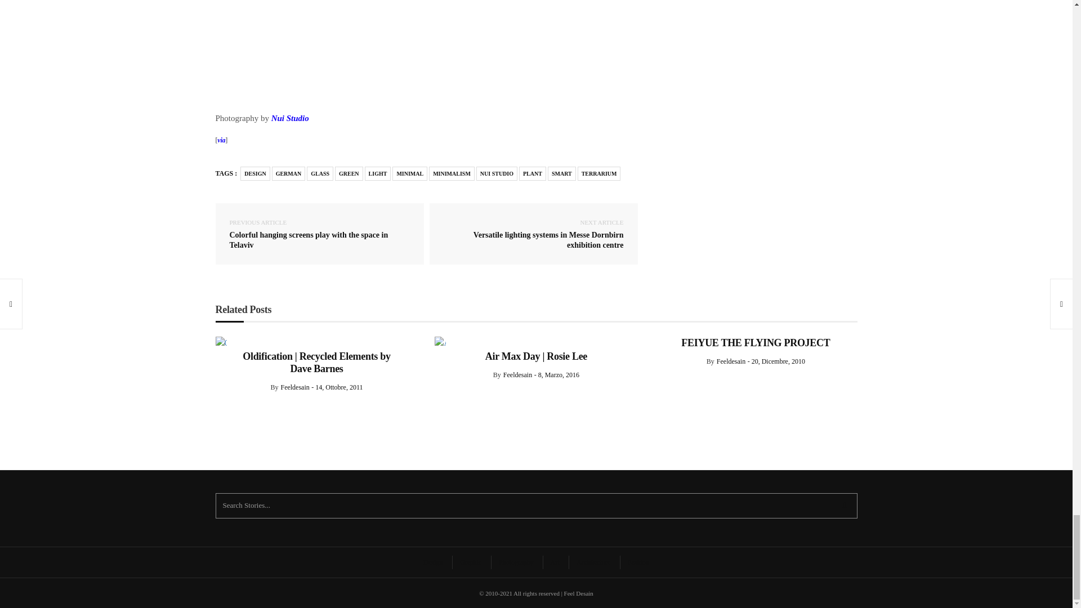 This screenshot has width=1081, height=608. What do you see at coordinates (290, 118) in the screenshot?
I see `Nui Studio` at bounding box center [290, 118].